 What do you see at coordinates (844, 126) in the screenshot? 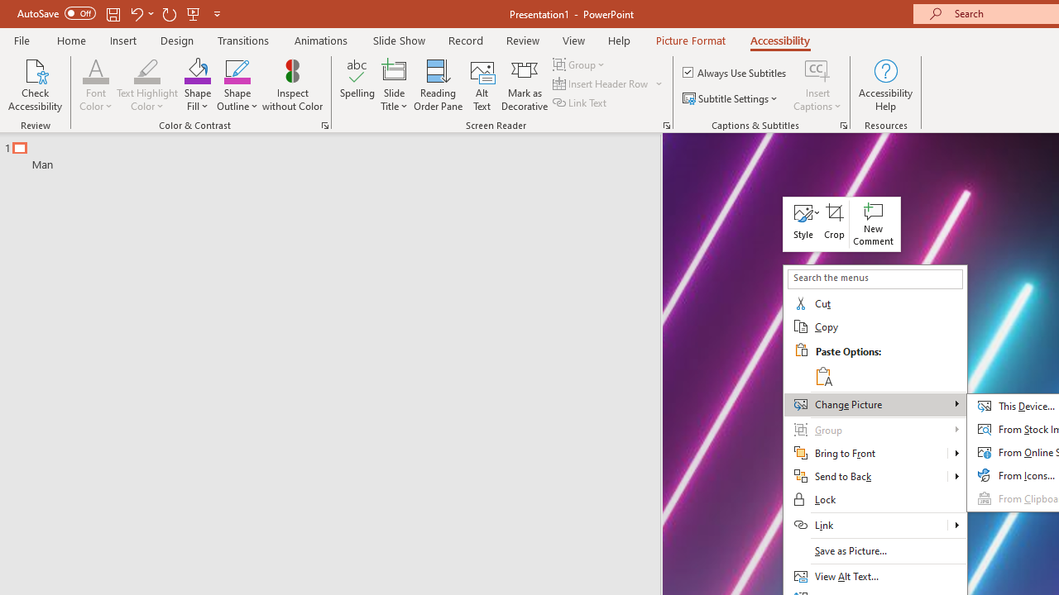
I see `Captions & Subtitles` at bounding box center [844, 126].